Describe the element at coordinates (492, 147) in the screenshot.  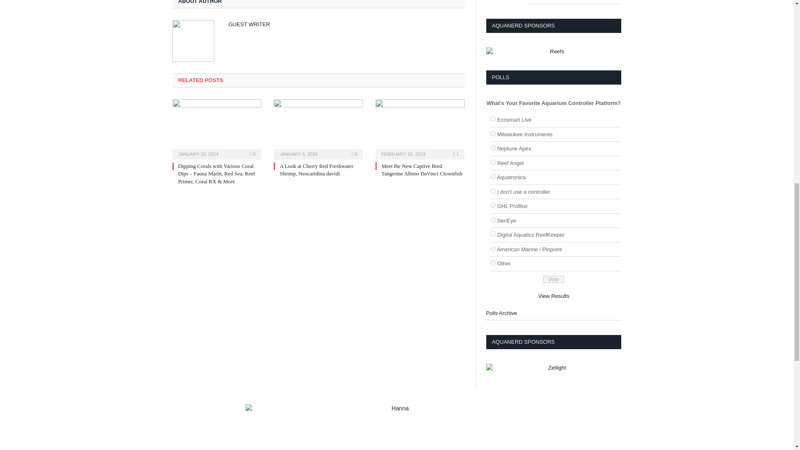
I see `74` at that location.